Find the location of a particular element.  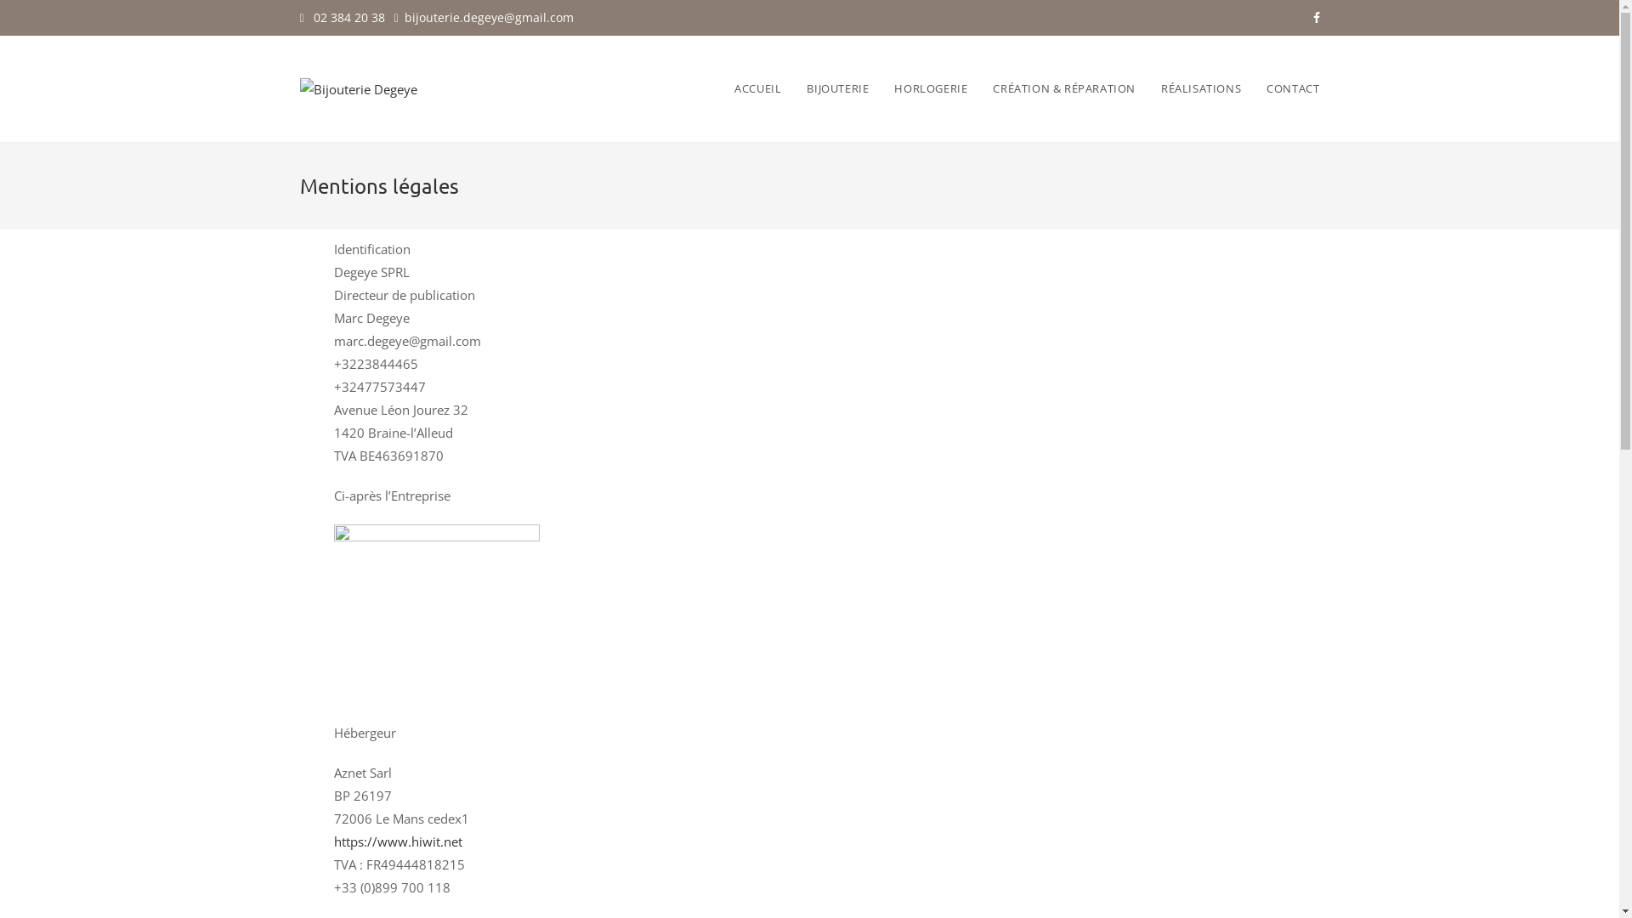

ACCUEIL is located at coordinates (758, 88).